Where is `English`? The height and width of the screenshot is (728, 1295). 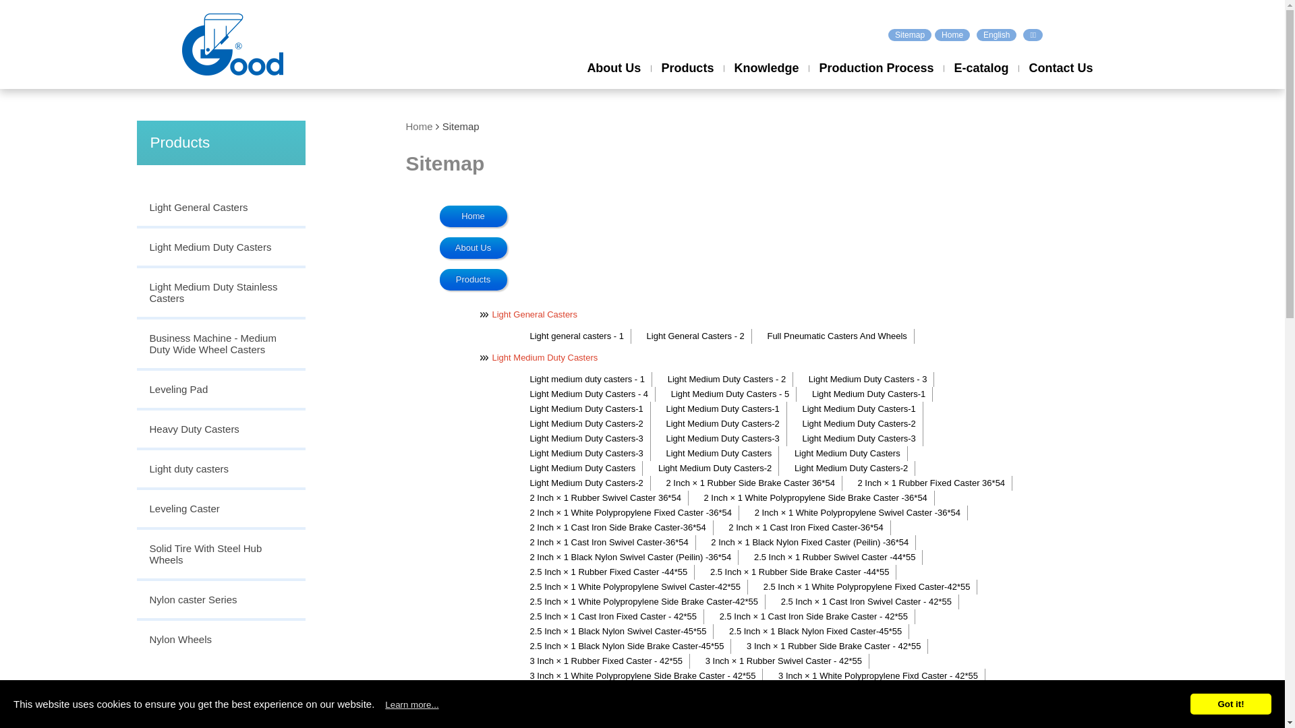 English is located at coordinates (997, 35).